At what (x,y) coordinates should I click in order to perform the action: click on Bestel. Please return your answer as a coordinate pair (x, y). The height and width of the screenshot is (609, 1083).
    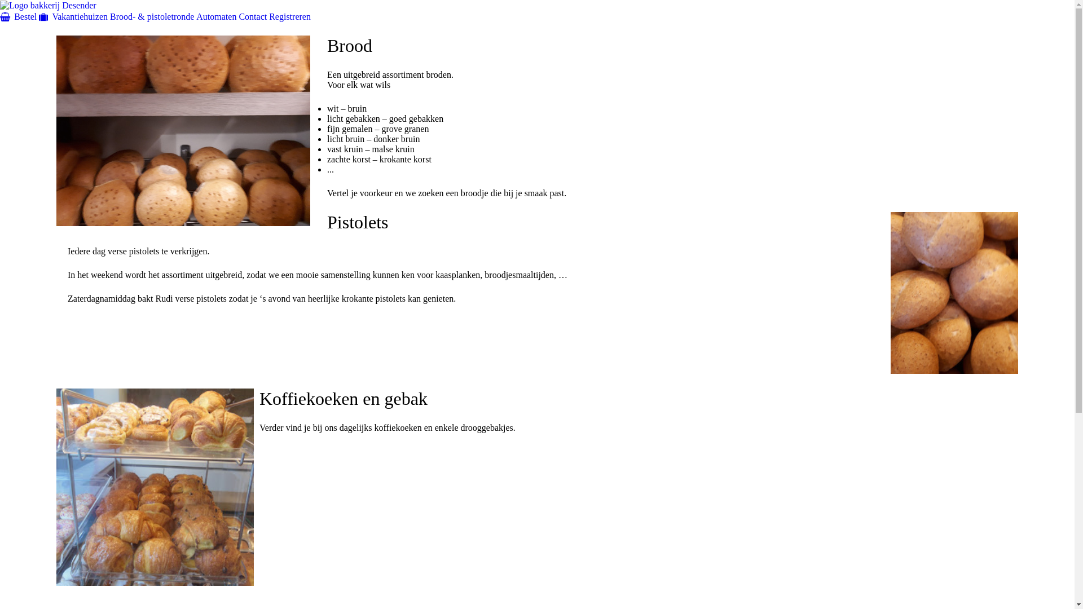
    Looking at the image, I should click on (18, 16).